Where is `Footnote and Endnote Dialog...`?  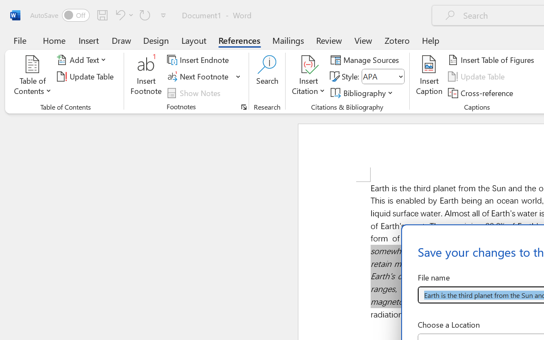 Footnote and Endnote Dialog... is located at coordinates (244, 107).